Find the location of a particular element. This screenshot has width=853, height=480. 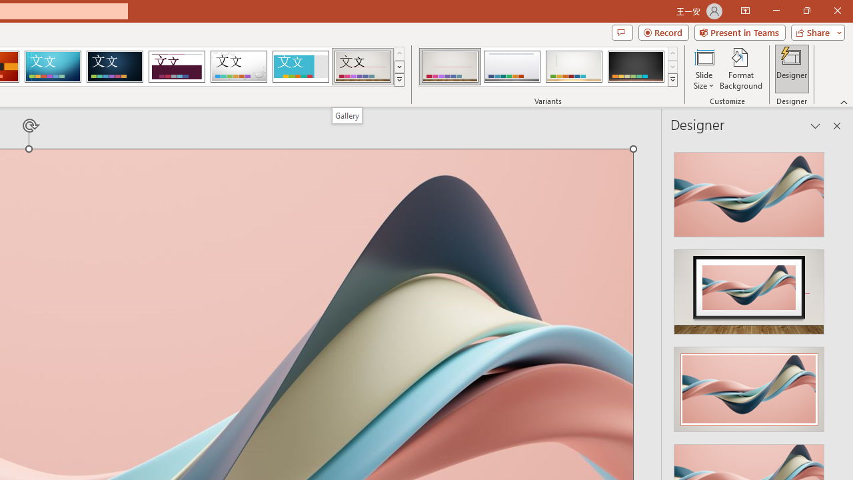

Gallery Variant 4 is located at coordinates (636, 67).